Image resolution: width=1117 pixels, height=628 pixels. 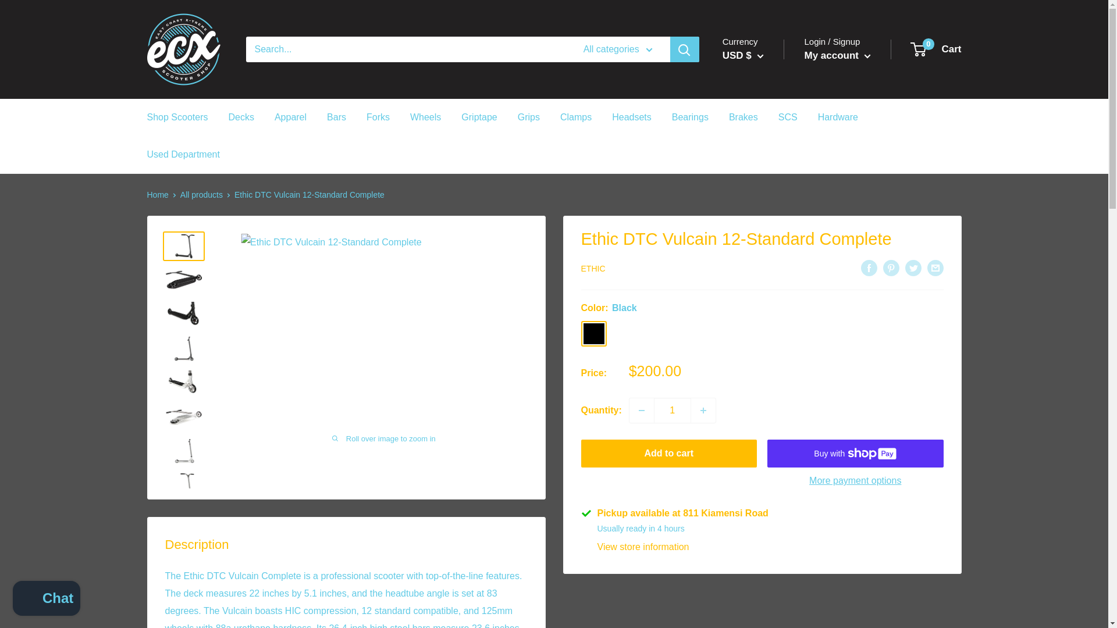 What do you see at coordinates (762, 342) in the screenshot?
I see `BDT` at bounding box center [762, 342].